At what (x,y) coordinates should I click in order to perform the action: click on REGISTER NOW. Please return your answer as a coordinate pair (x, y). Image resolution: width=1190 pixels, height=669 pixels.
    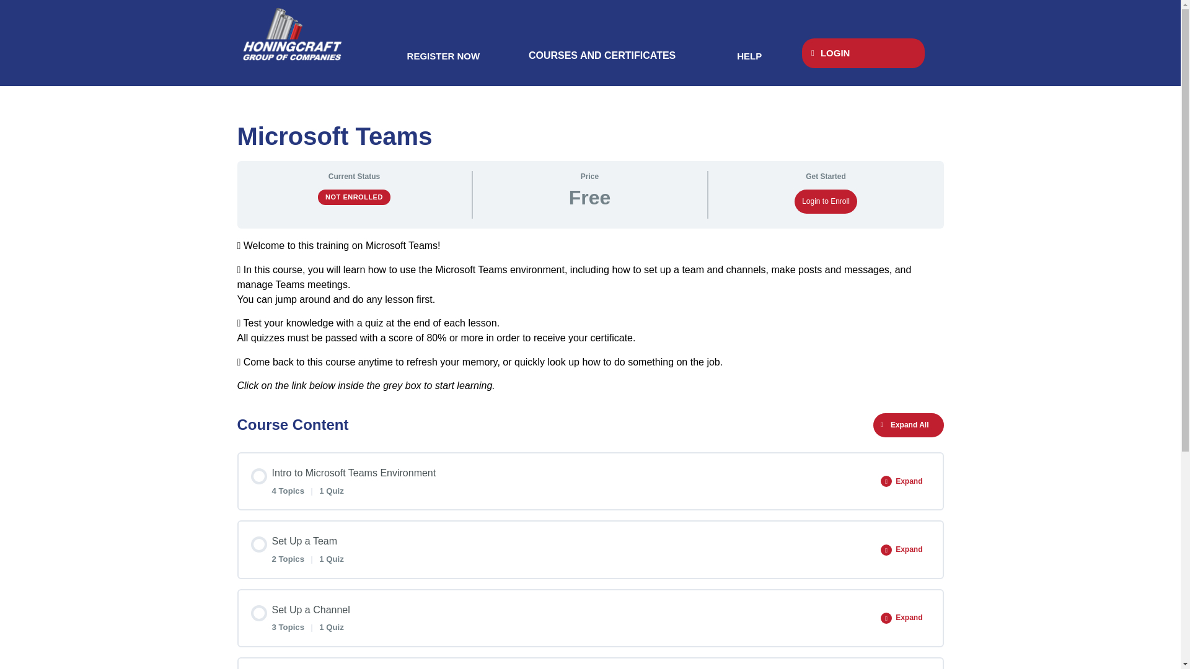
    Looking at the image, I should click on (444, 56).